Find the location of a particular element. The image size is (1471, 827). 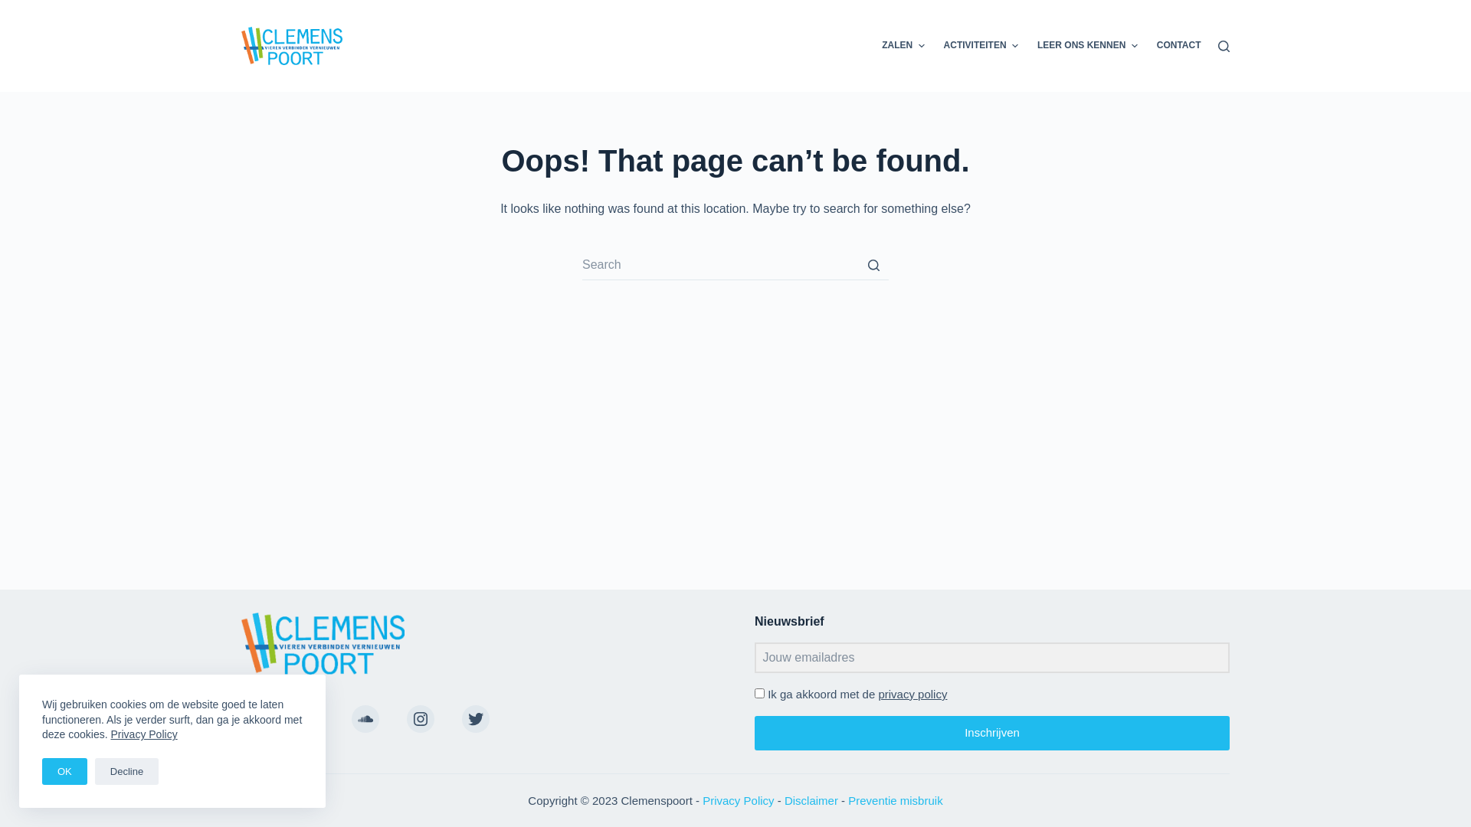

ZALEN is located at coordinates (903, 46).